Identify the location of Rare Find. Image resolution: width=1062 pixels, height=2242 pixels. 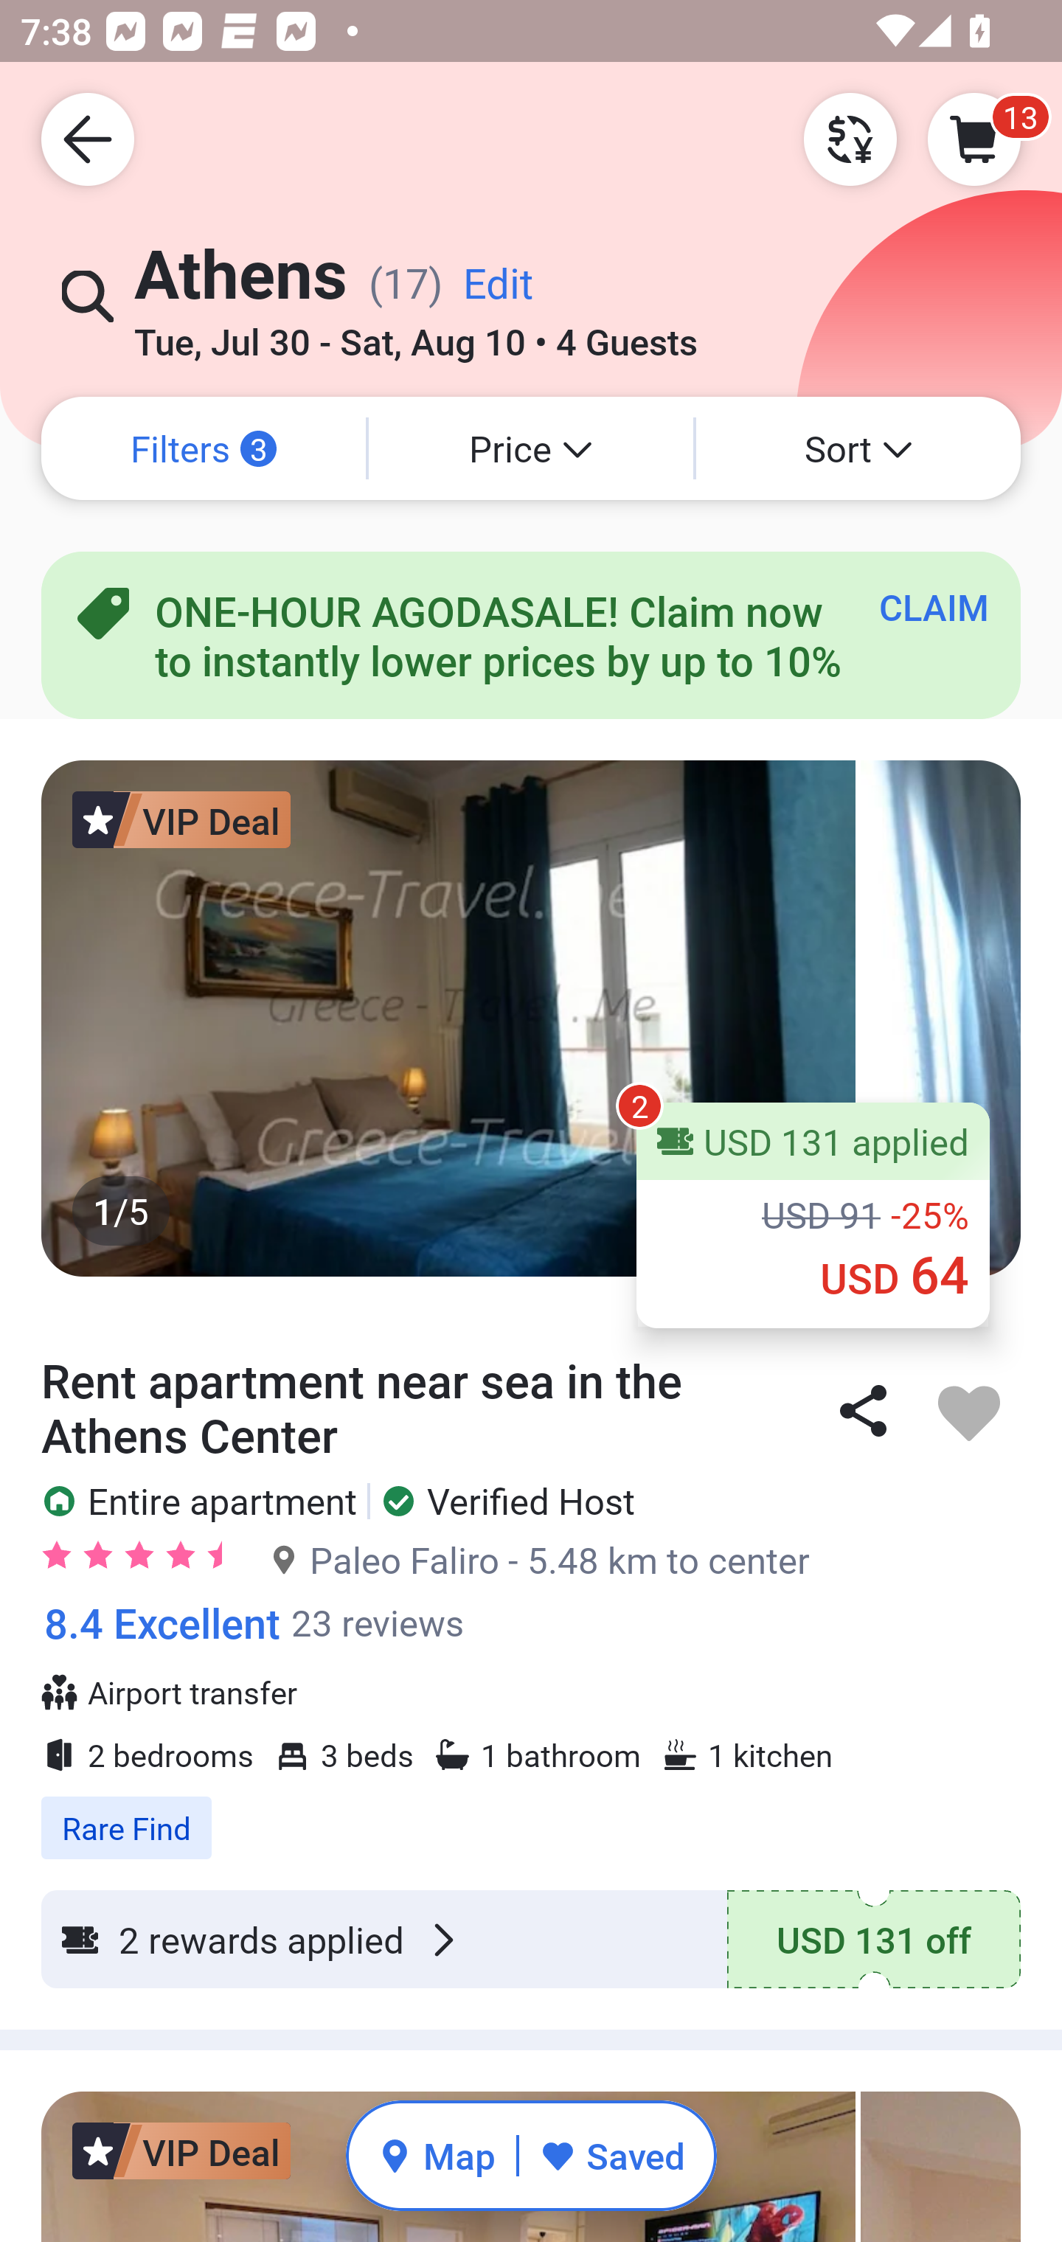
(531, 1813).